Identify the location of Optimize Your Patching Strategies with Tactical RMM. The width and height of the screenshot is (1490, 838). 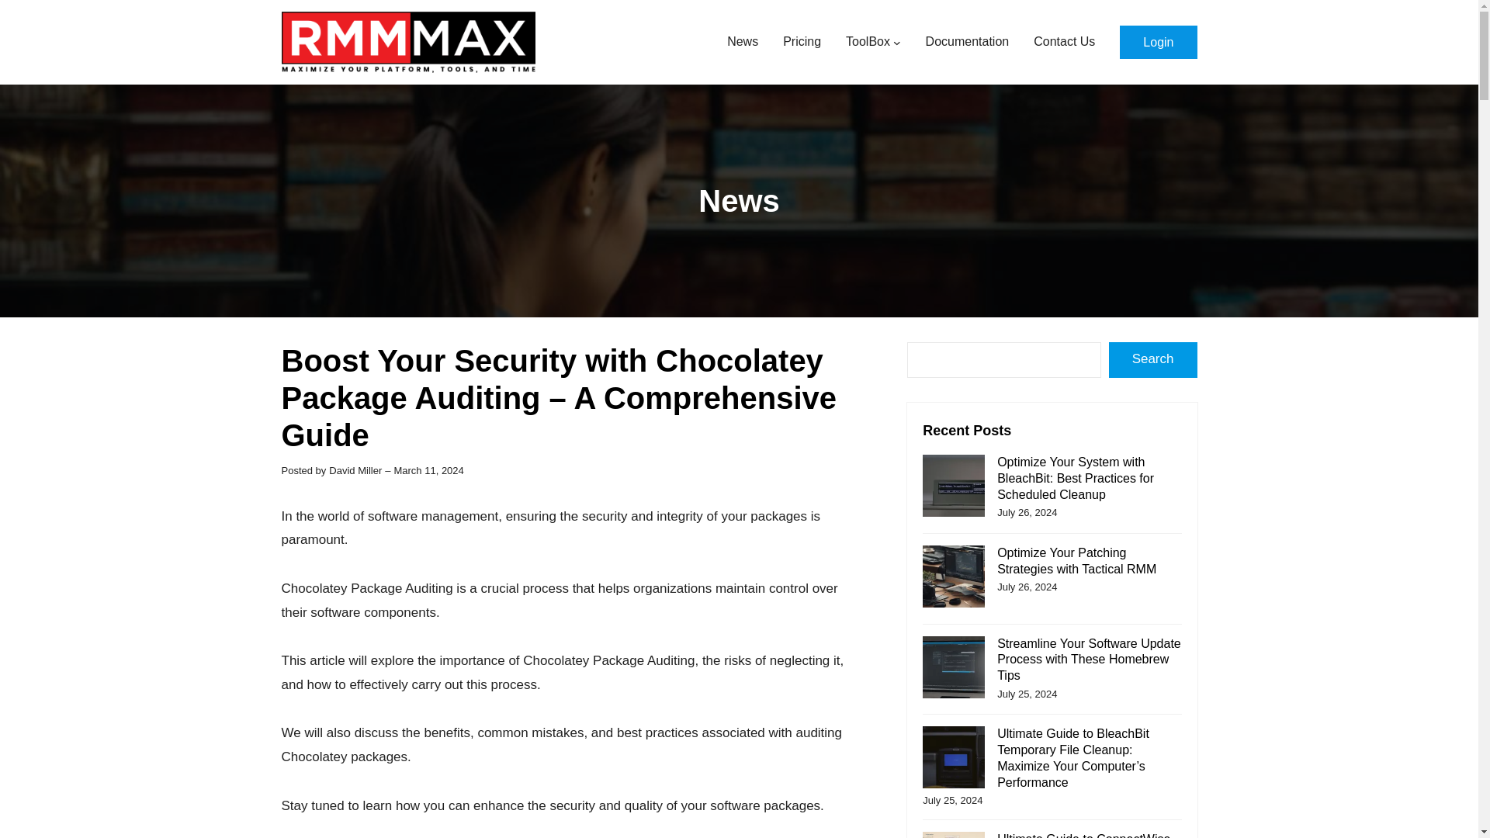
(1076, 560).